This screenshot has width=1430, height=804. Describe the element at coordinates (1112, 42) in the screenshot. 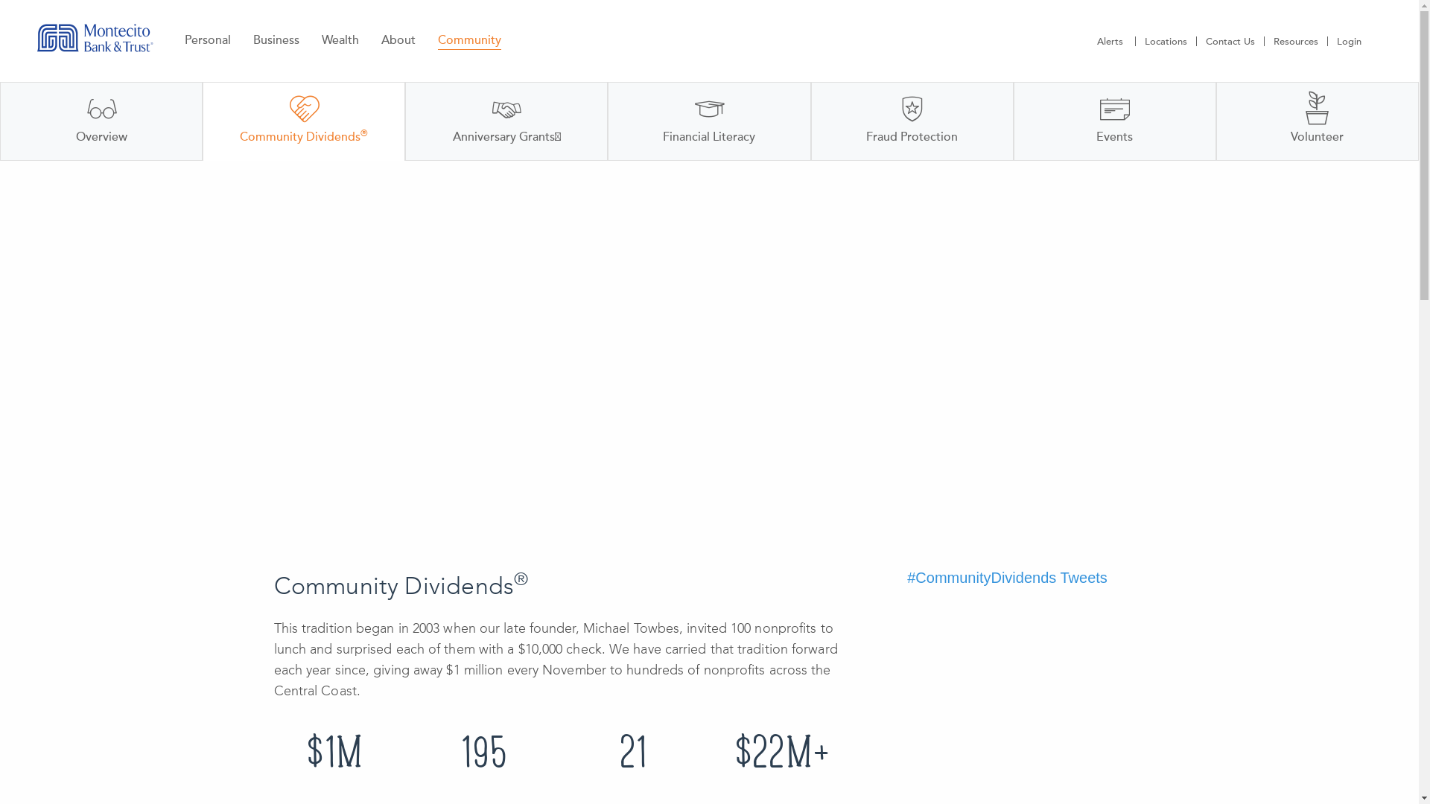

I see `Alerts` at that location.